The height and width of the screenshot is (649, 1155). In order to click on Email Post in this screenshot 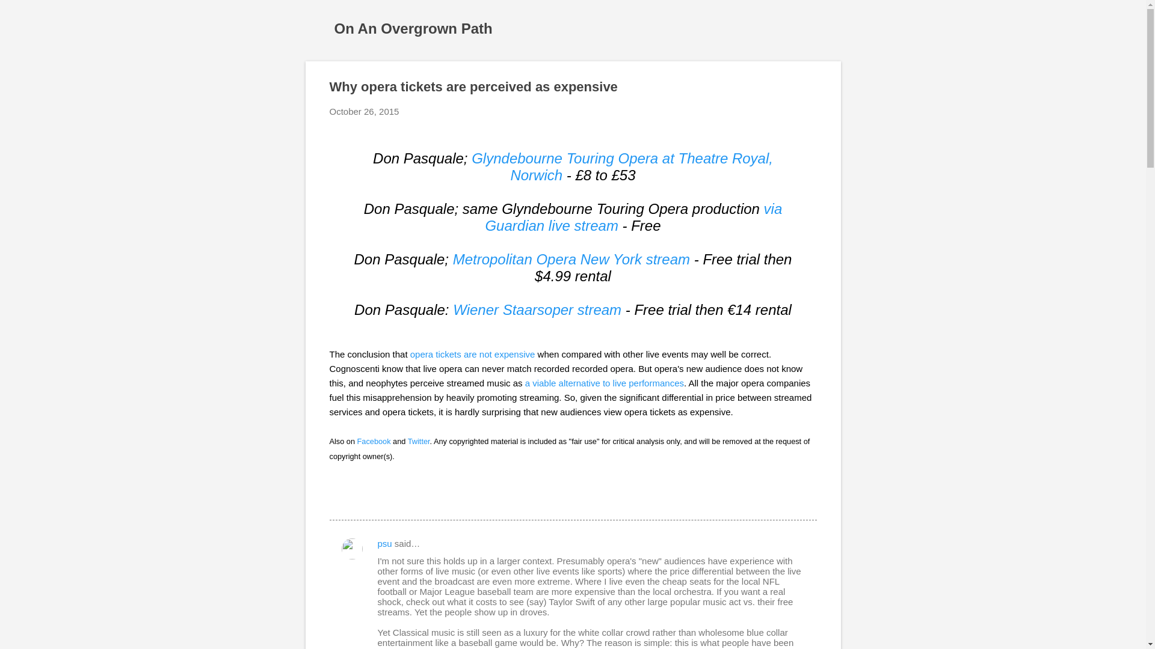, I will do `click(337, 498)`.